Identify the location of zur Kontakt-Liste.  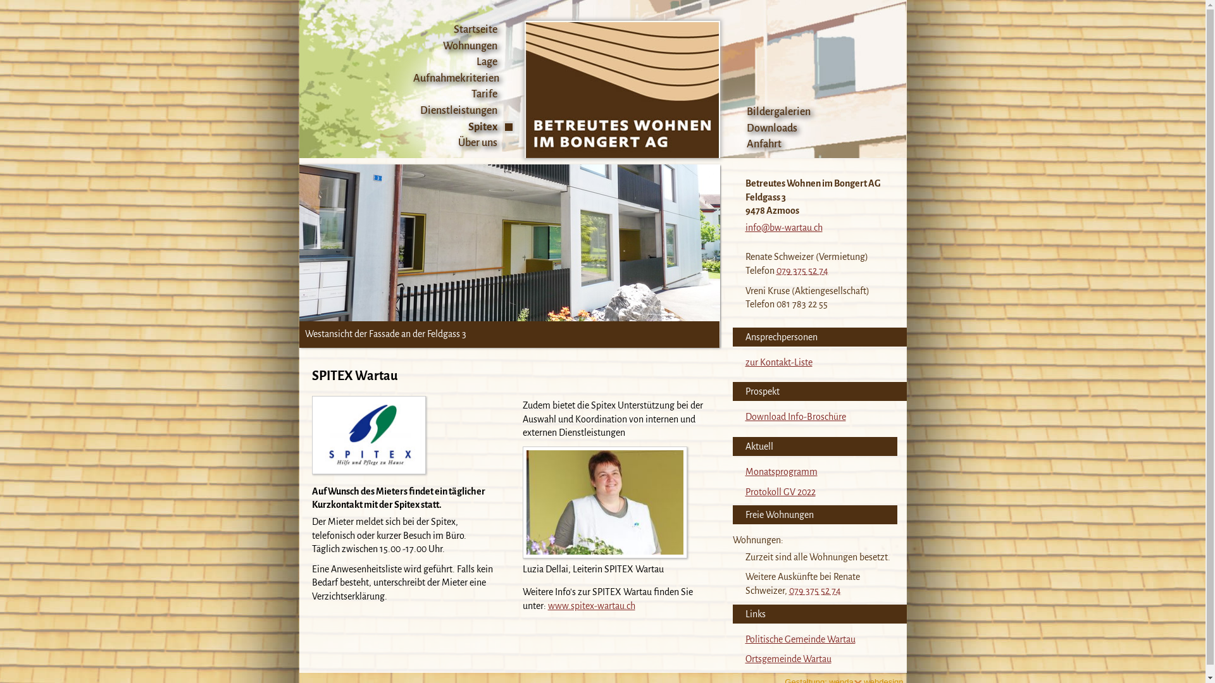
(779, 362).